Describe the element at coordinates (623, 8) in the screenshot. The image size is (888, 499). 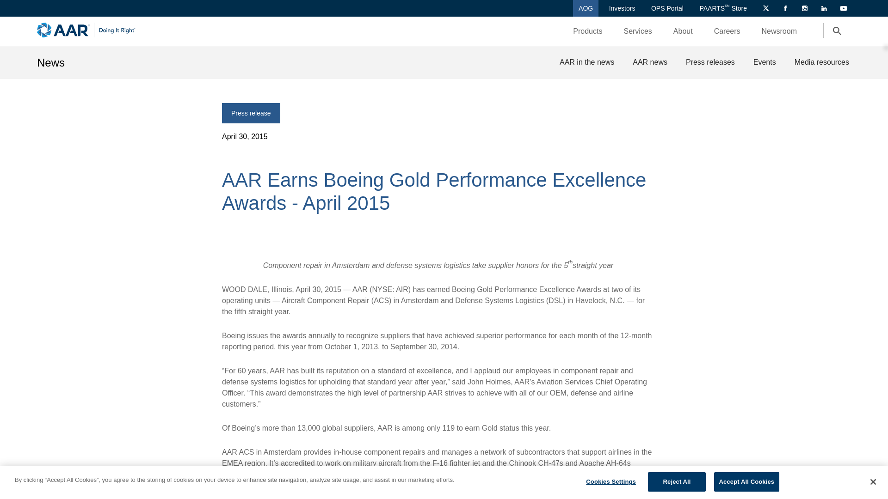
I see `Investors` at that location.